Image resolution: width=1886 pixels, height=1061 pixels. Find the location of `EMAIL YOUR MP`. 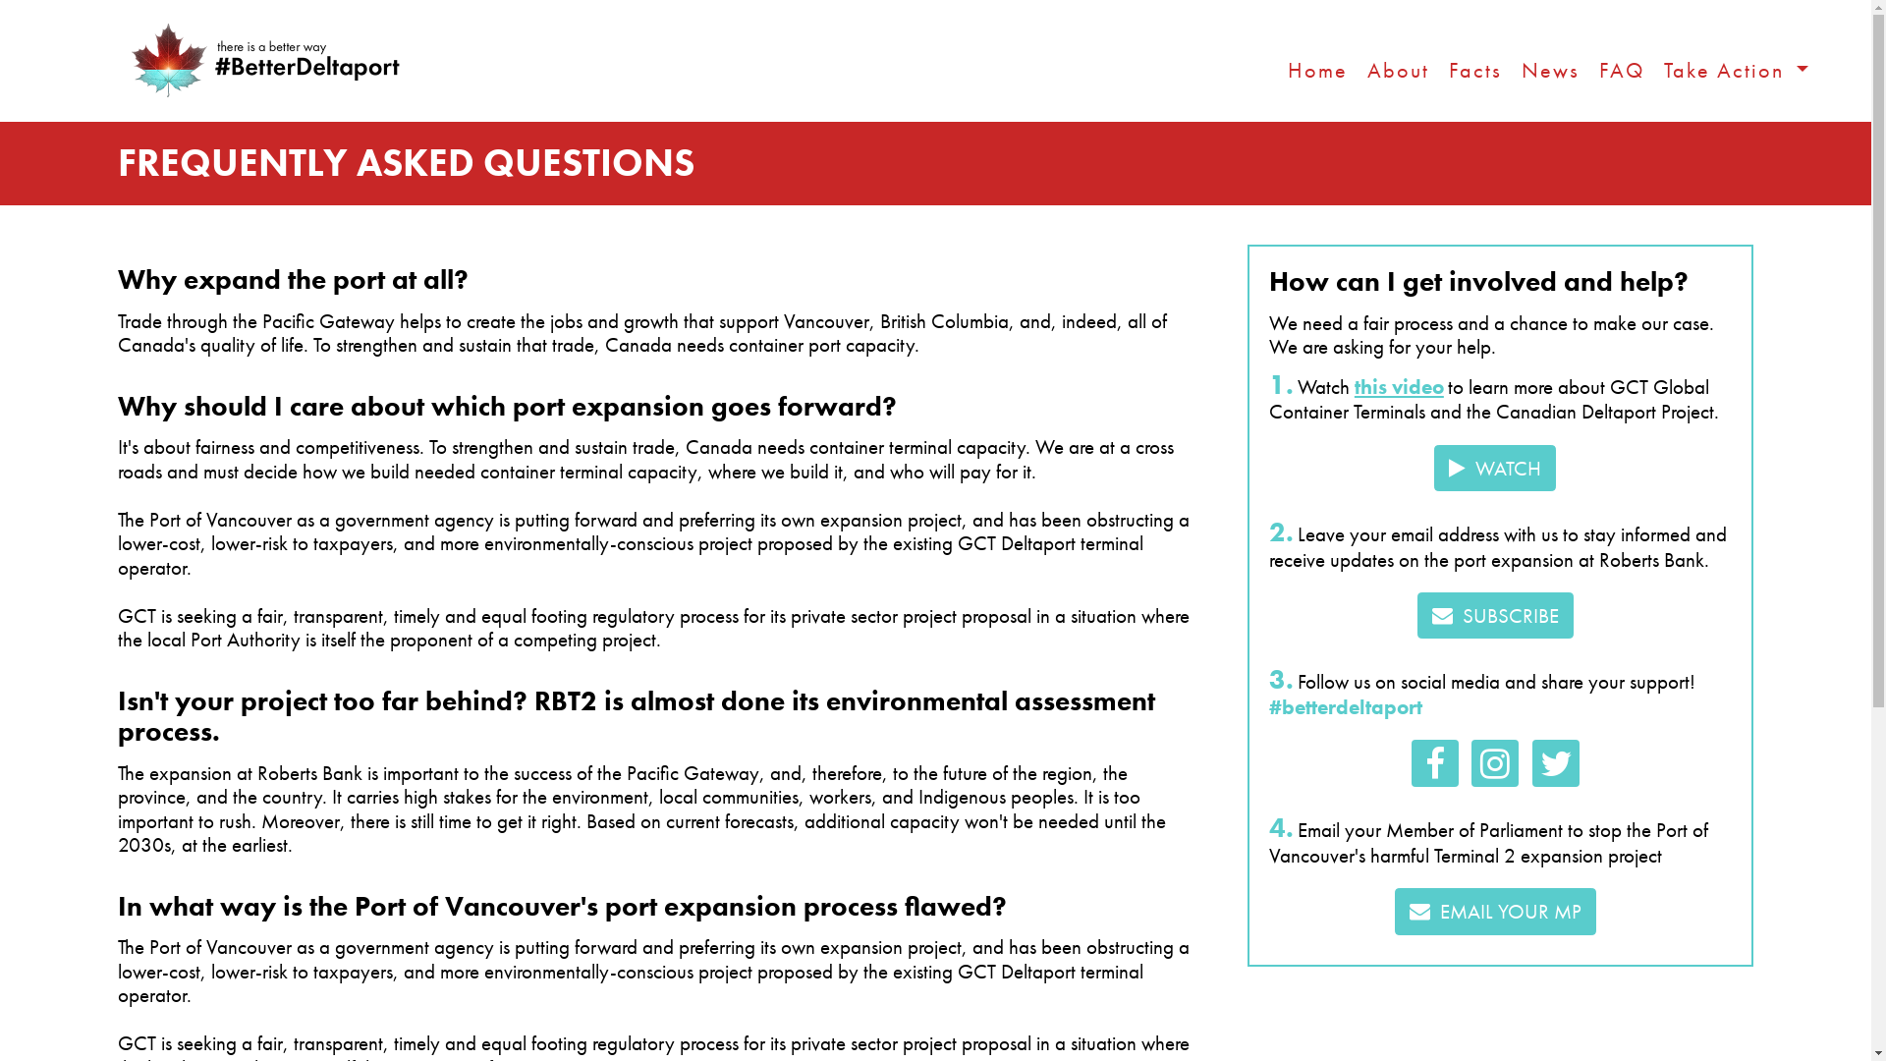

EMAIL YOUR MP is located at coordinates (1495, 912).